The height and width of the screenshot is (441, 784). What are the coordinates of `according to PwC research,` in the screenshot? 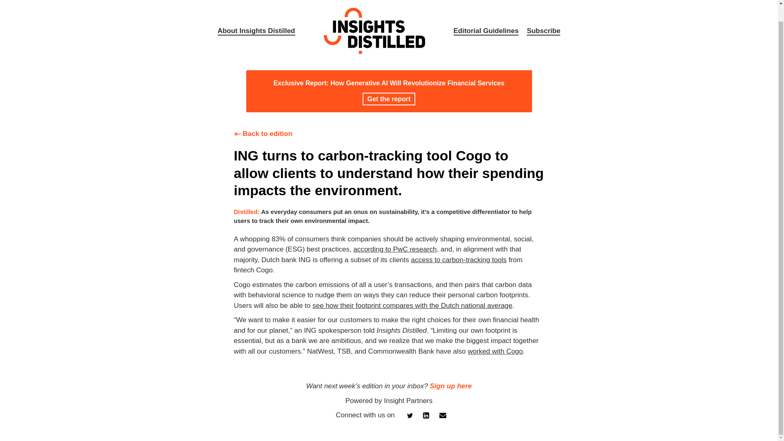 It's located at (396, 249).